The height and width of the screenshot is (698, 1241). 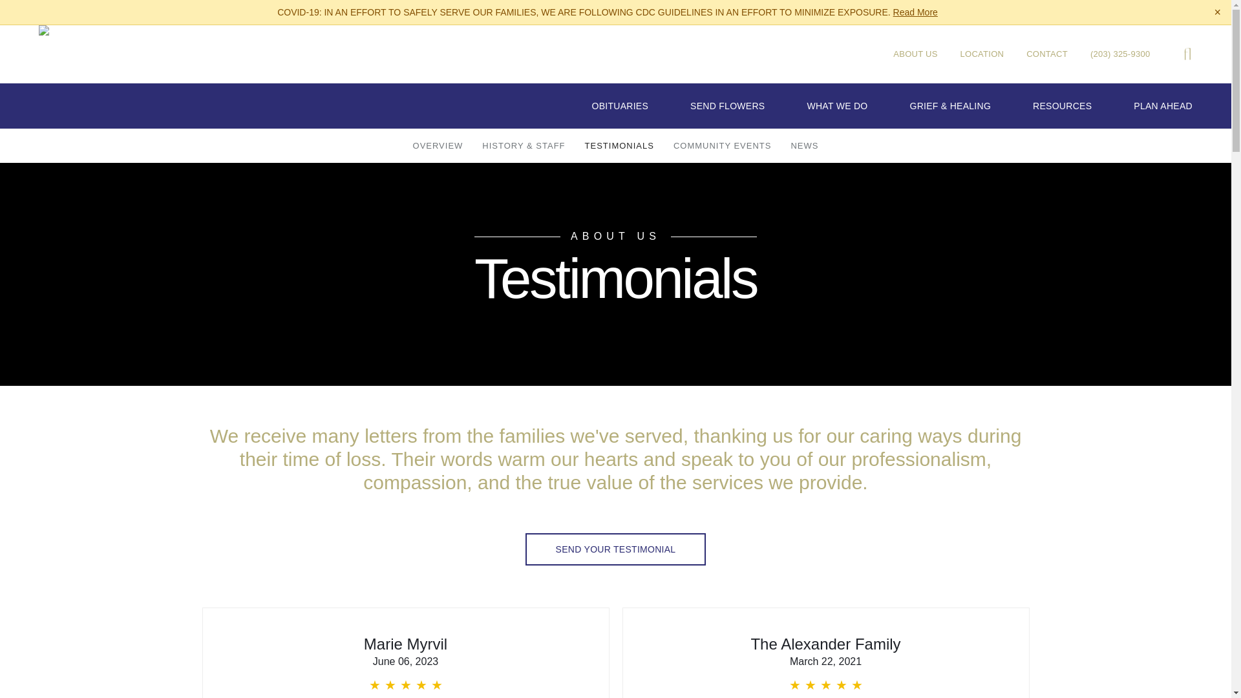 I want to click on COMMUNITY EVENTS, so click(x=723, y=145).